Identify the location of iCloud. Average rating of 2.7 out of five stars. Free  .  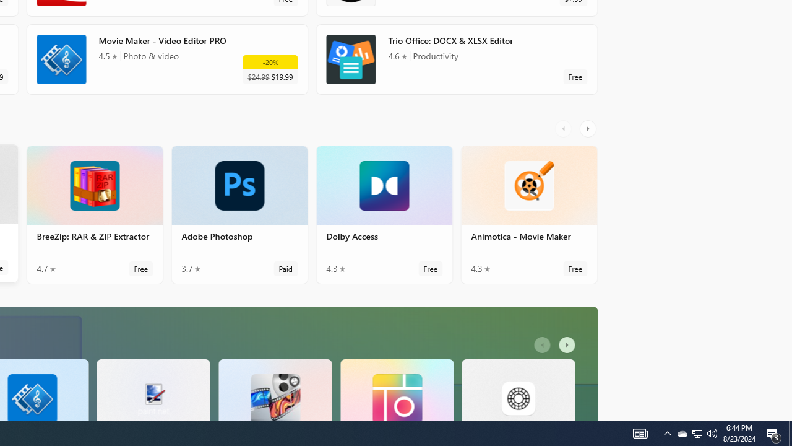
(457, 50).